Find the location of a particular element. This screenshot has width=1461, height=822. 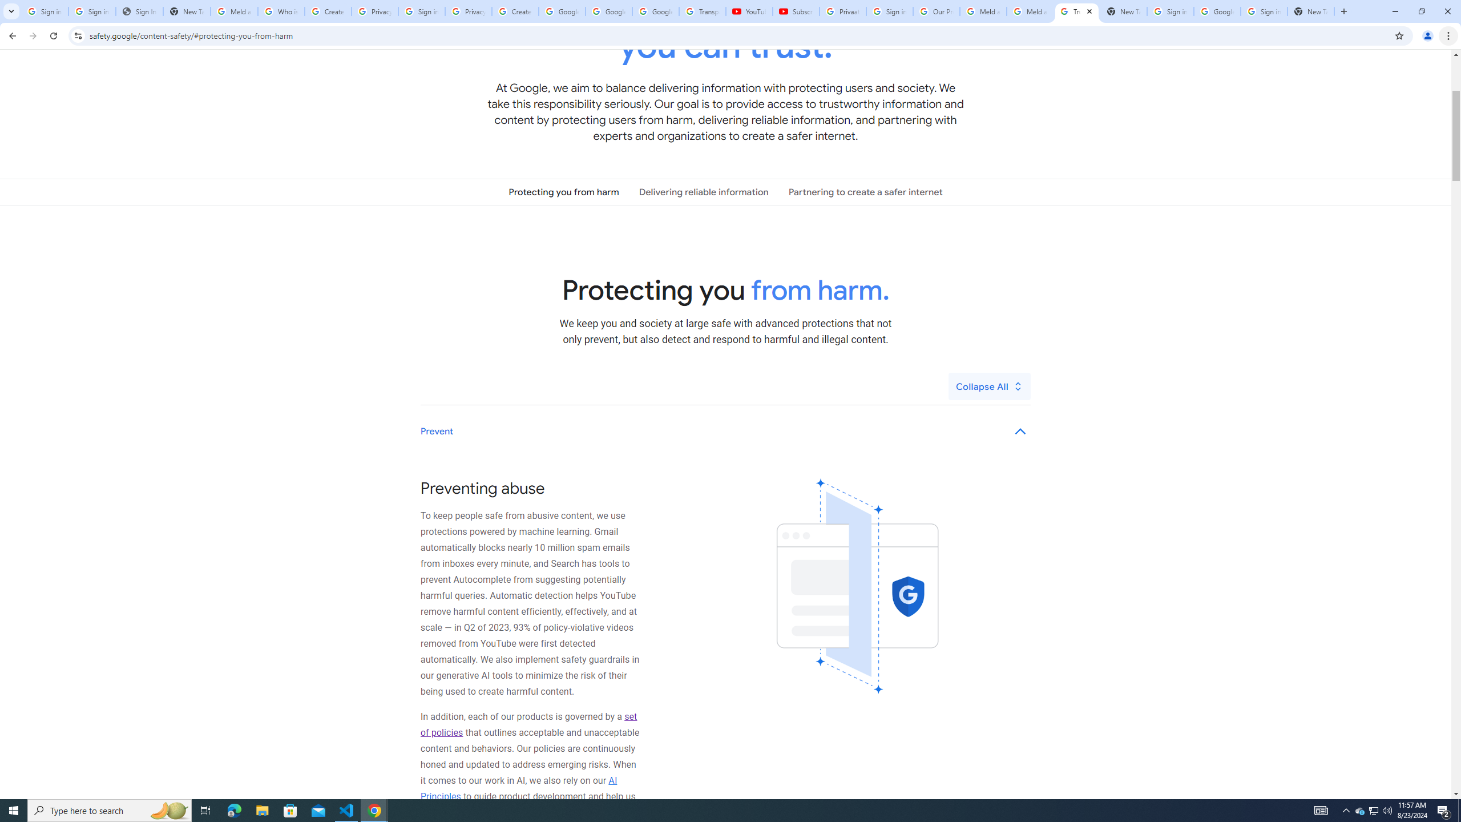

Create your Google Account is located at coordinates (328, 11).